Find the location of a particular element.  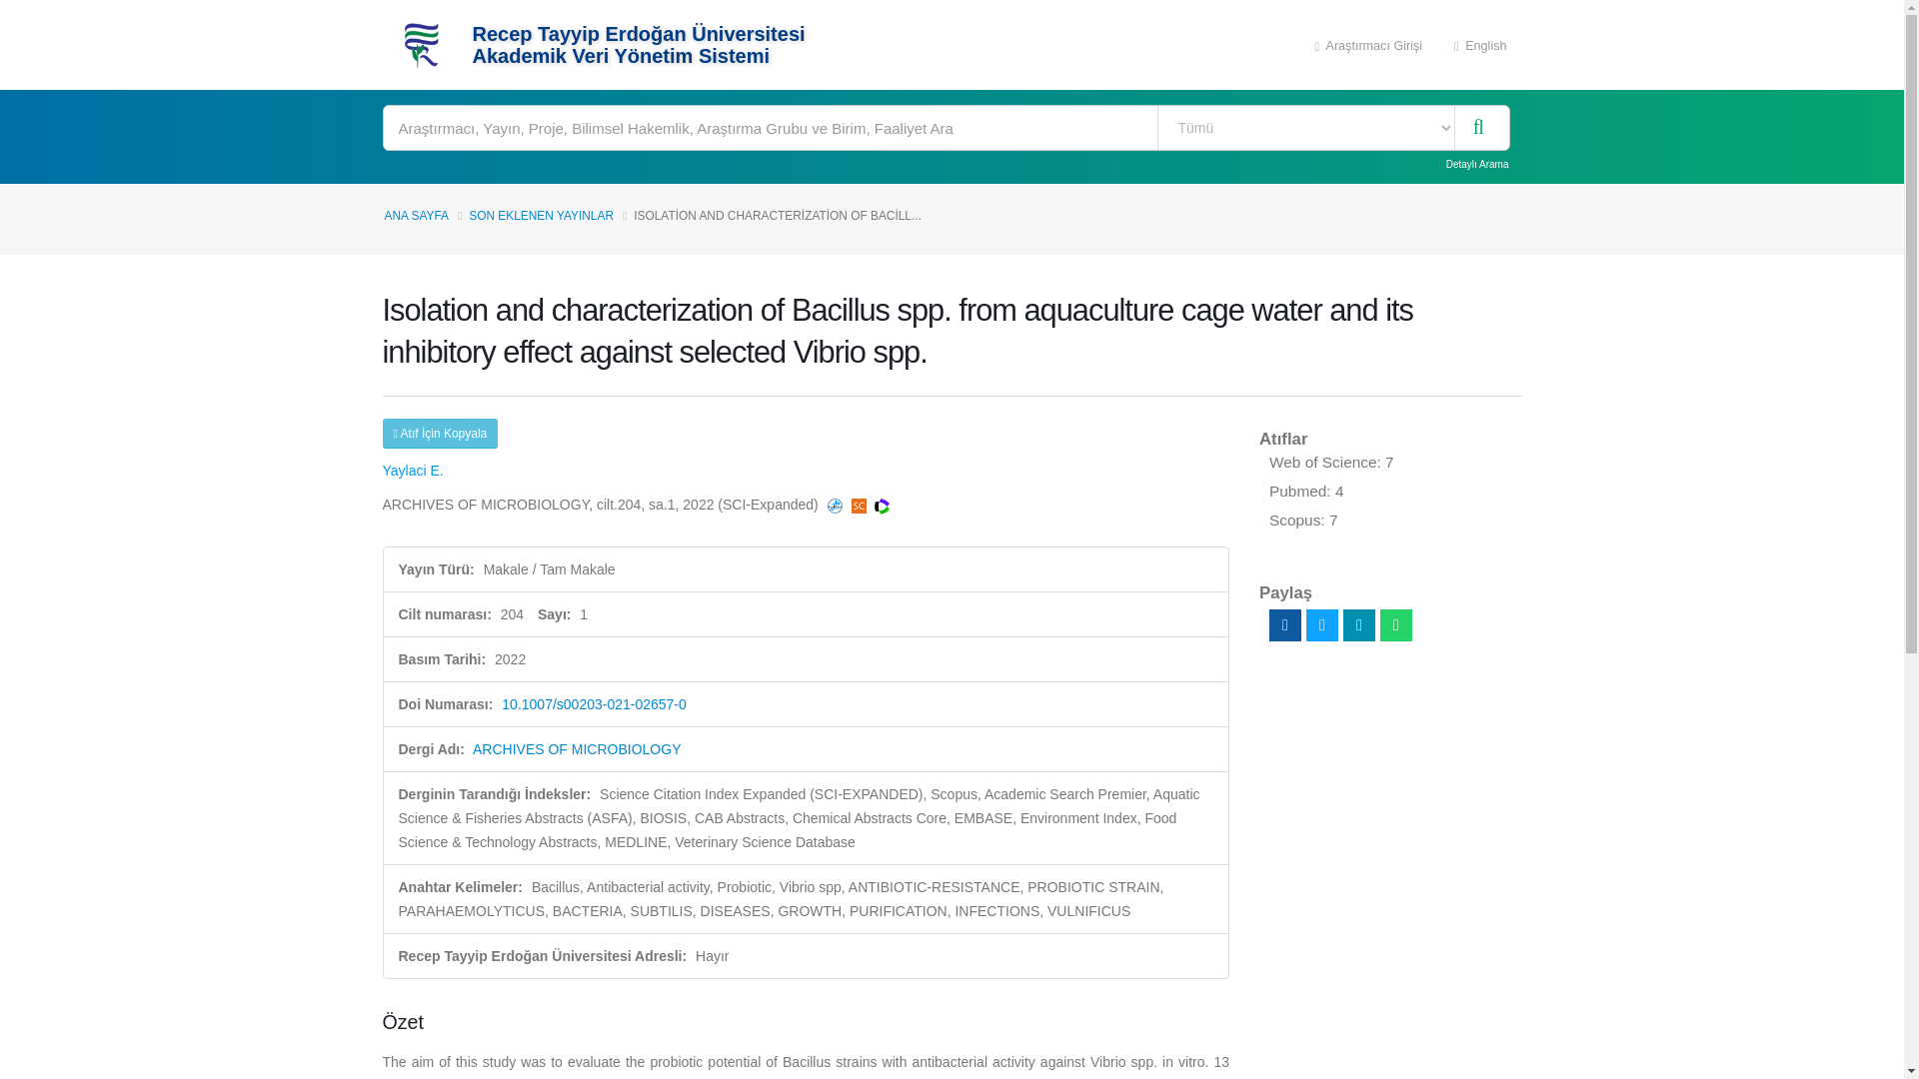

ANA SAYFA is located at coordinates (416, 216).